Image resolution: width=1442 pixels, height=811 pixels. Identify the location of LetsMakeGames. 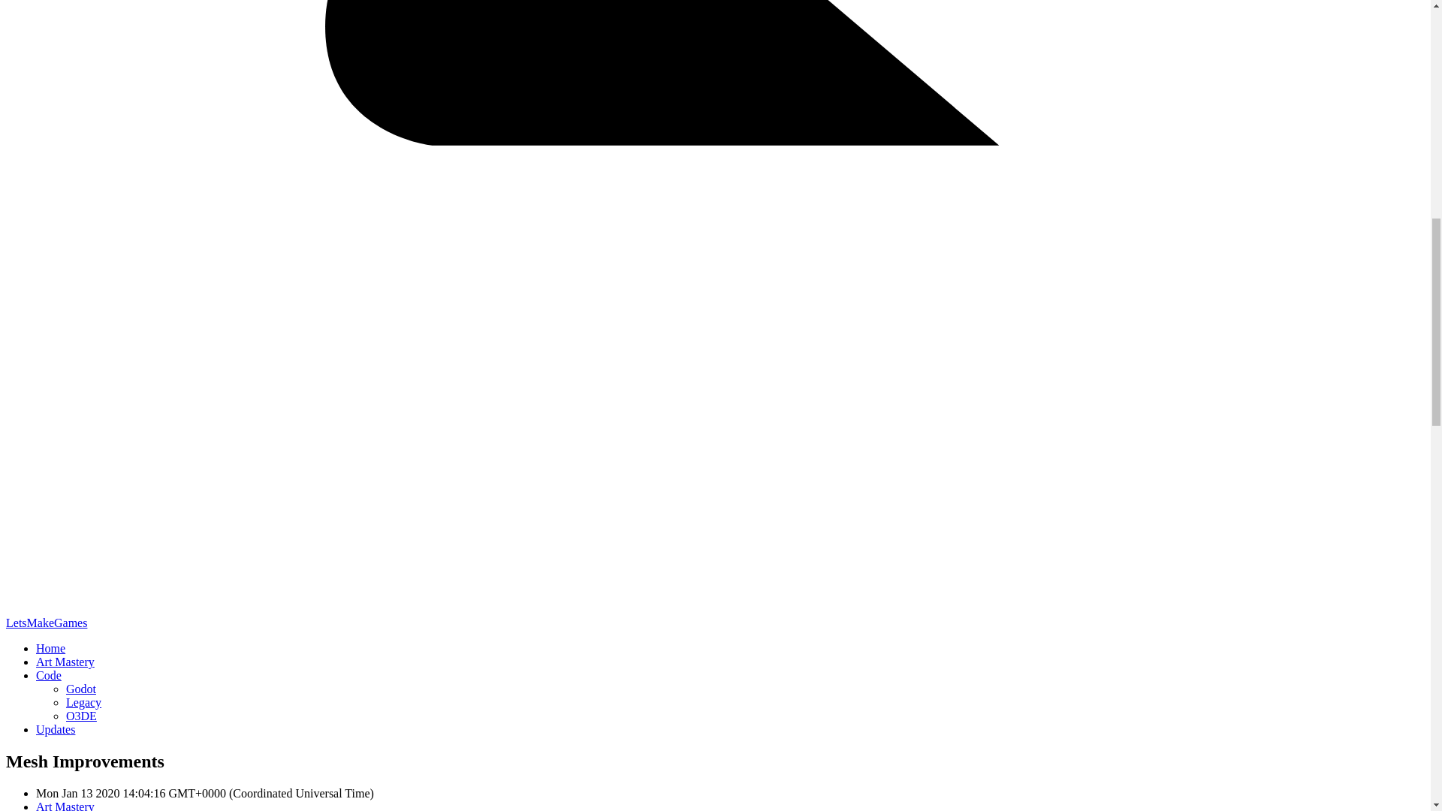
(46, 623).